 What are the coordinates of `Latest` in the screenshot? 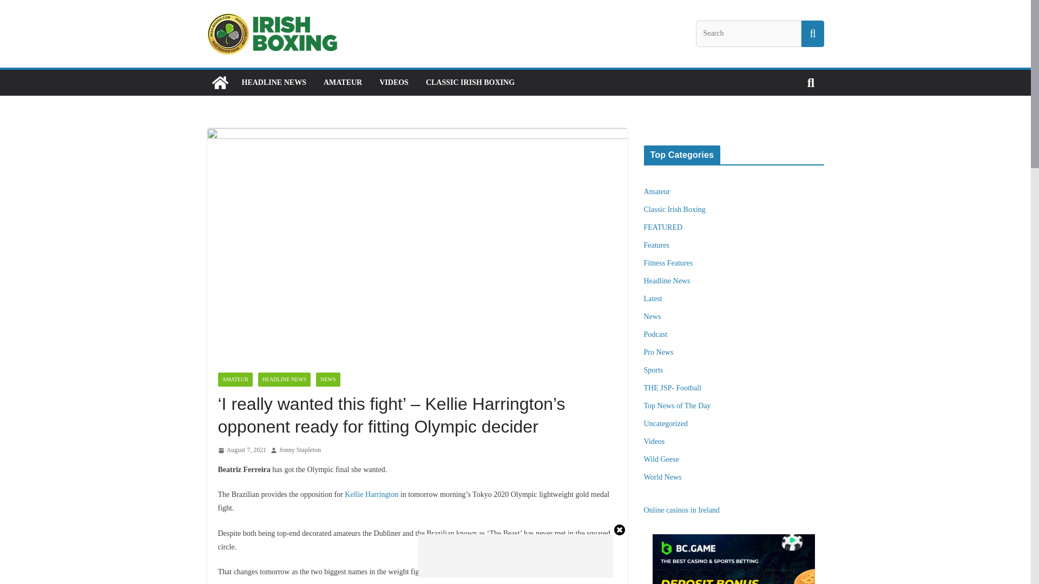 It's located at (653, 298).